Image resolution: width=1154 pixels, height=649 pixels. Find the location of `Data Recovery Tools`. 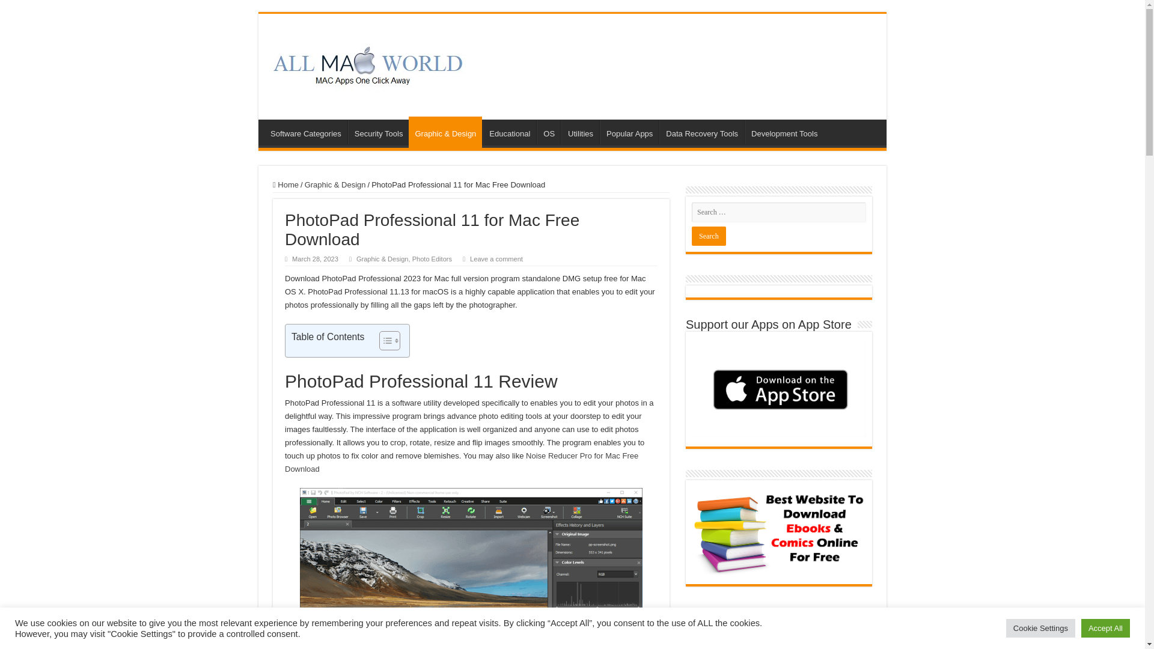

Data Recovery Tools is located at coordinates (701, 132).